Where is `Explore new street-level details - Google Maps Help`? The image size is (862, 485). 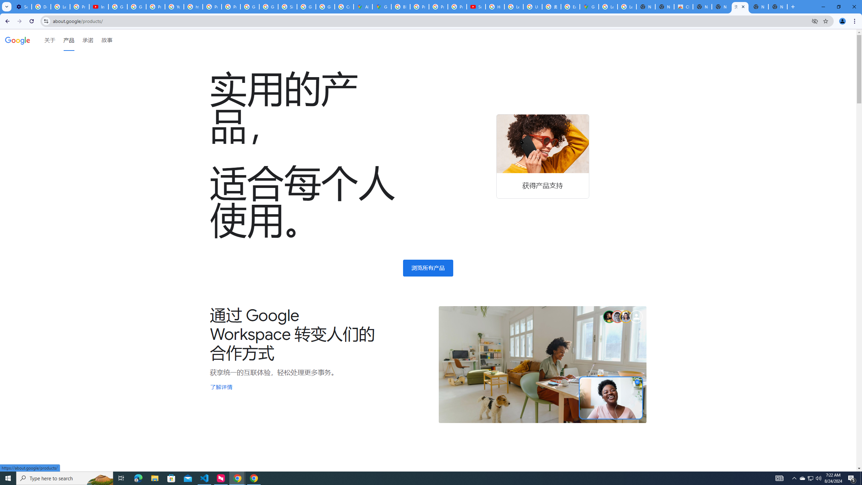 Explore new street-level details - Google Maps Help is located at coordinates (570, 7).